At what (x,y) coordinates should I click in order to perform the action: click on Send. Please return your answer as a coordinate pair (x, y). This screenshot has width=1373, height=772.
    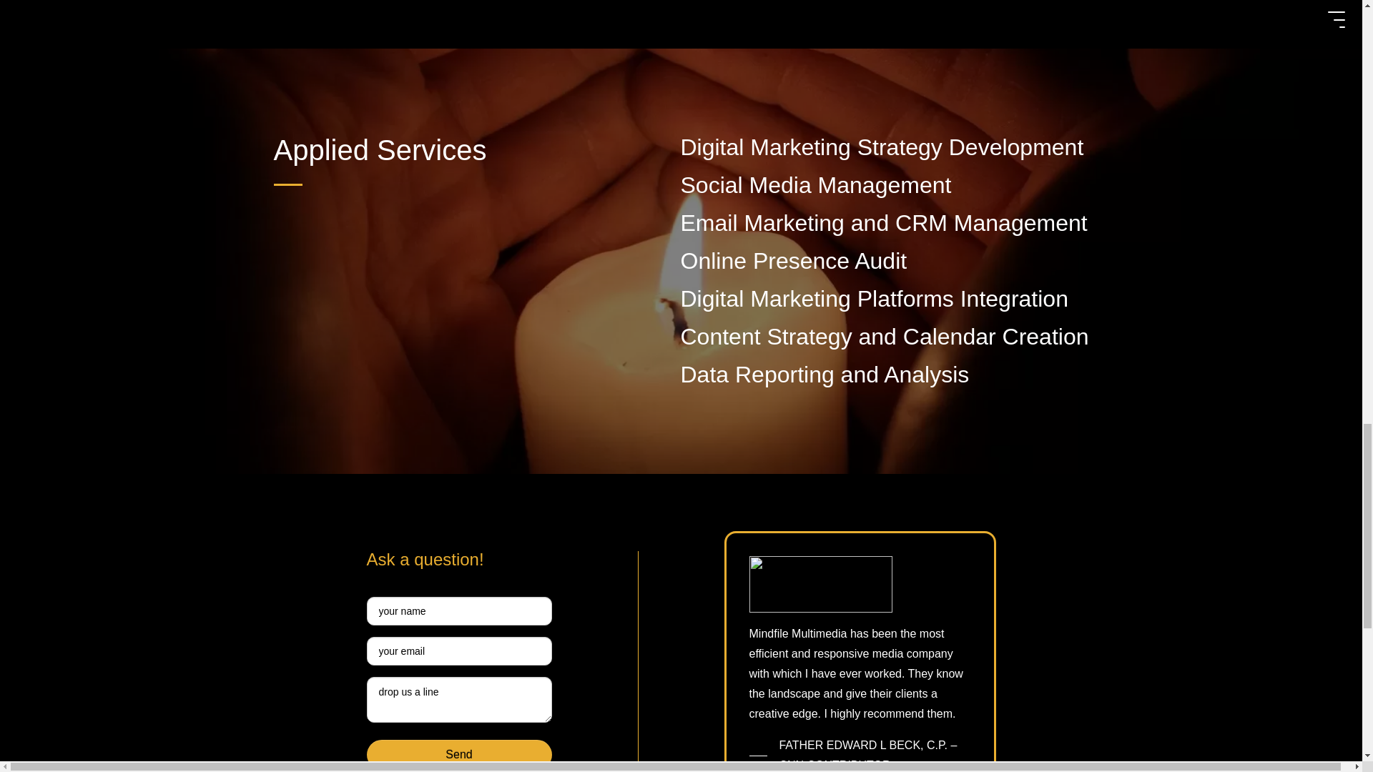
    Looking at the image, I should click on (459, 753).